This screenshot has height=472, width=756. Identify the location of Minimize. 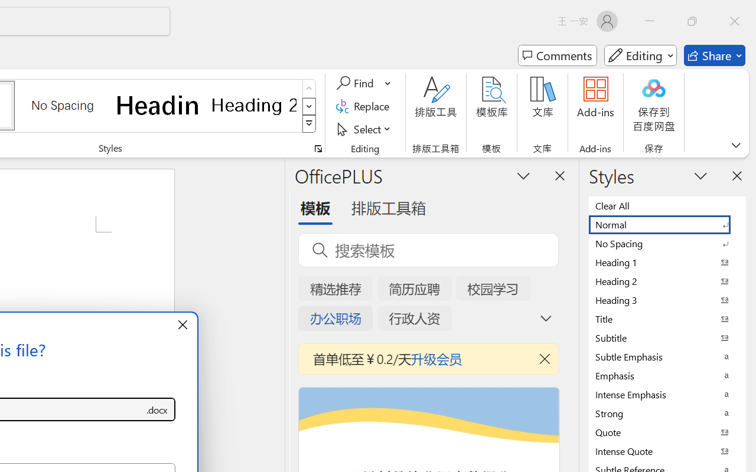
(650, 21).